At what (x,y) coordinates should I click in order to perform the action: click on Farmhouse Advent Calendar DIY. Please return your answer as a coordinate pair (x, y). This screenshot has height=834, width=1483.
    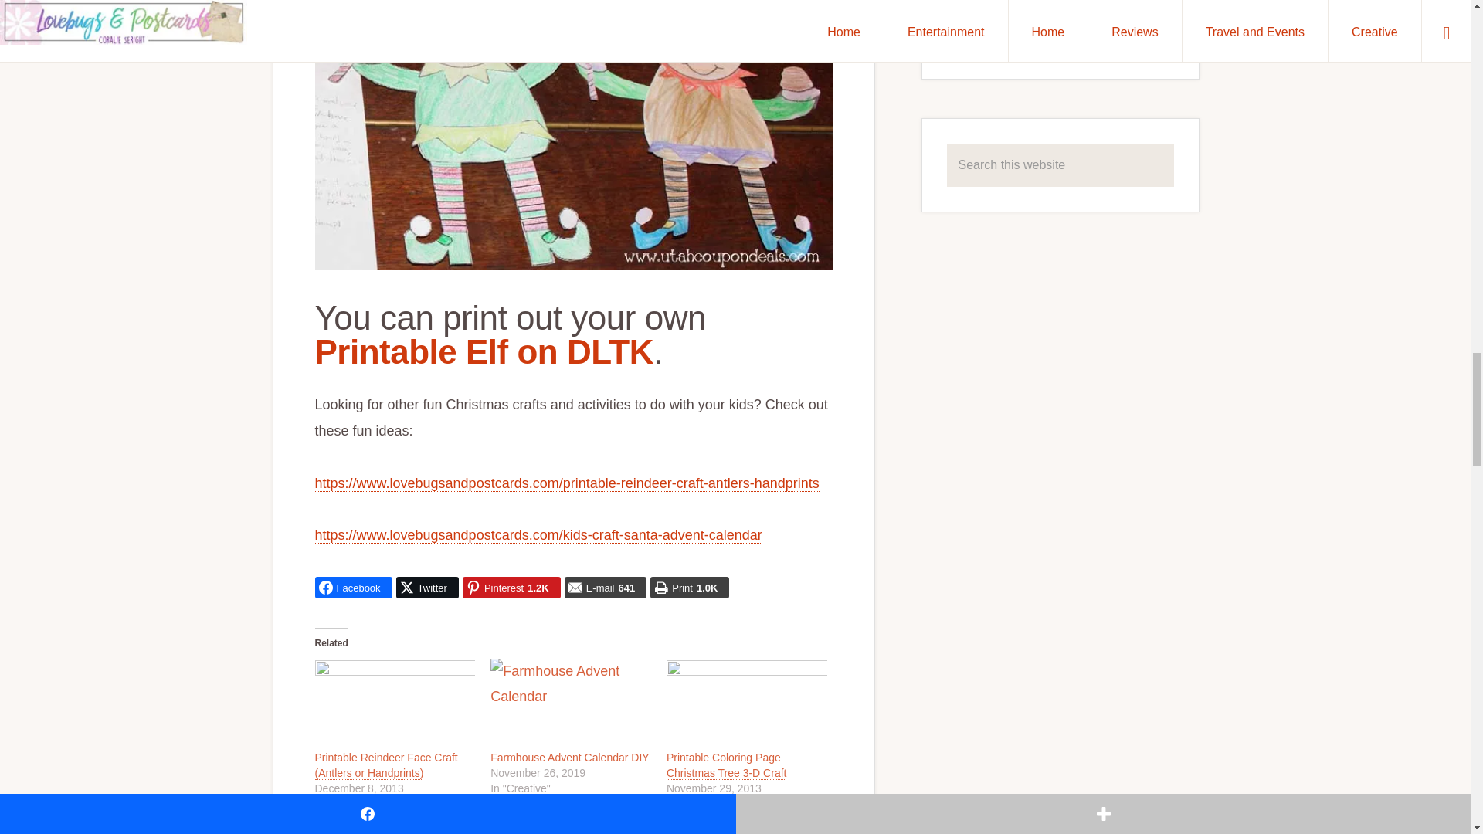
    Looking at the image, I should click on (570, 758).